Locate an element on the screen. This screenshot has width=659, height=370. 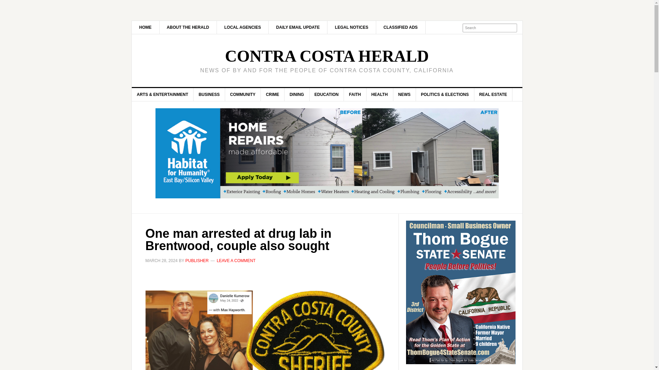
CRIME is located at coordinates (273, 95).